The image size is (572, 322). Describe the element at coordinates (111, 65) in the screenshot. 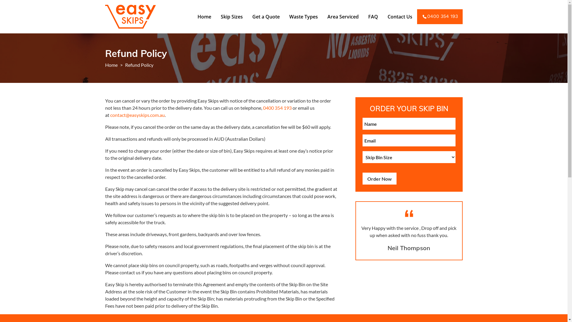

I see `Home` at that location.